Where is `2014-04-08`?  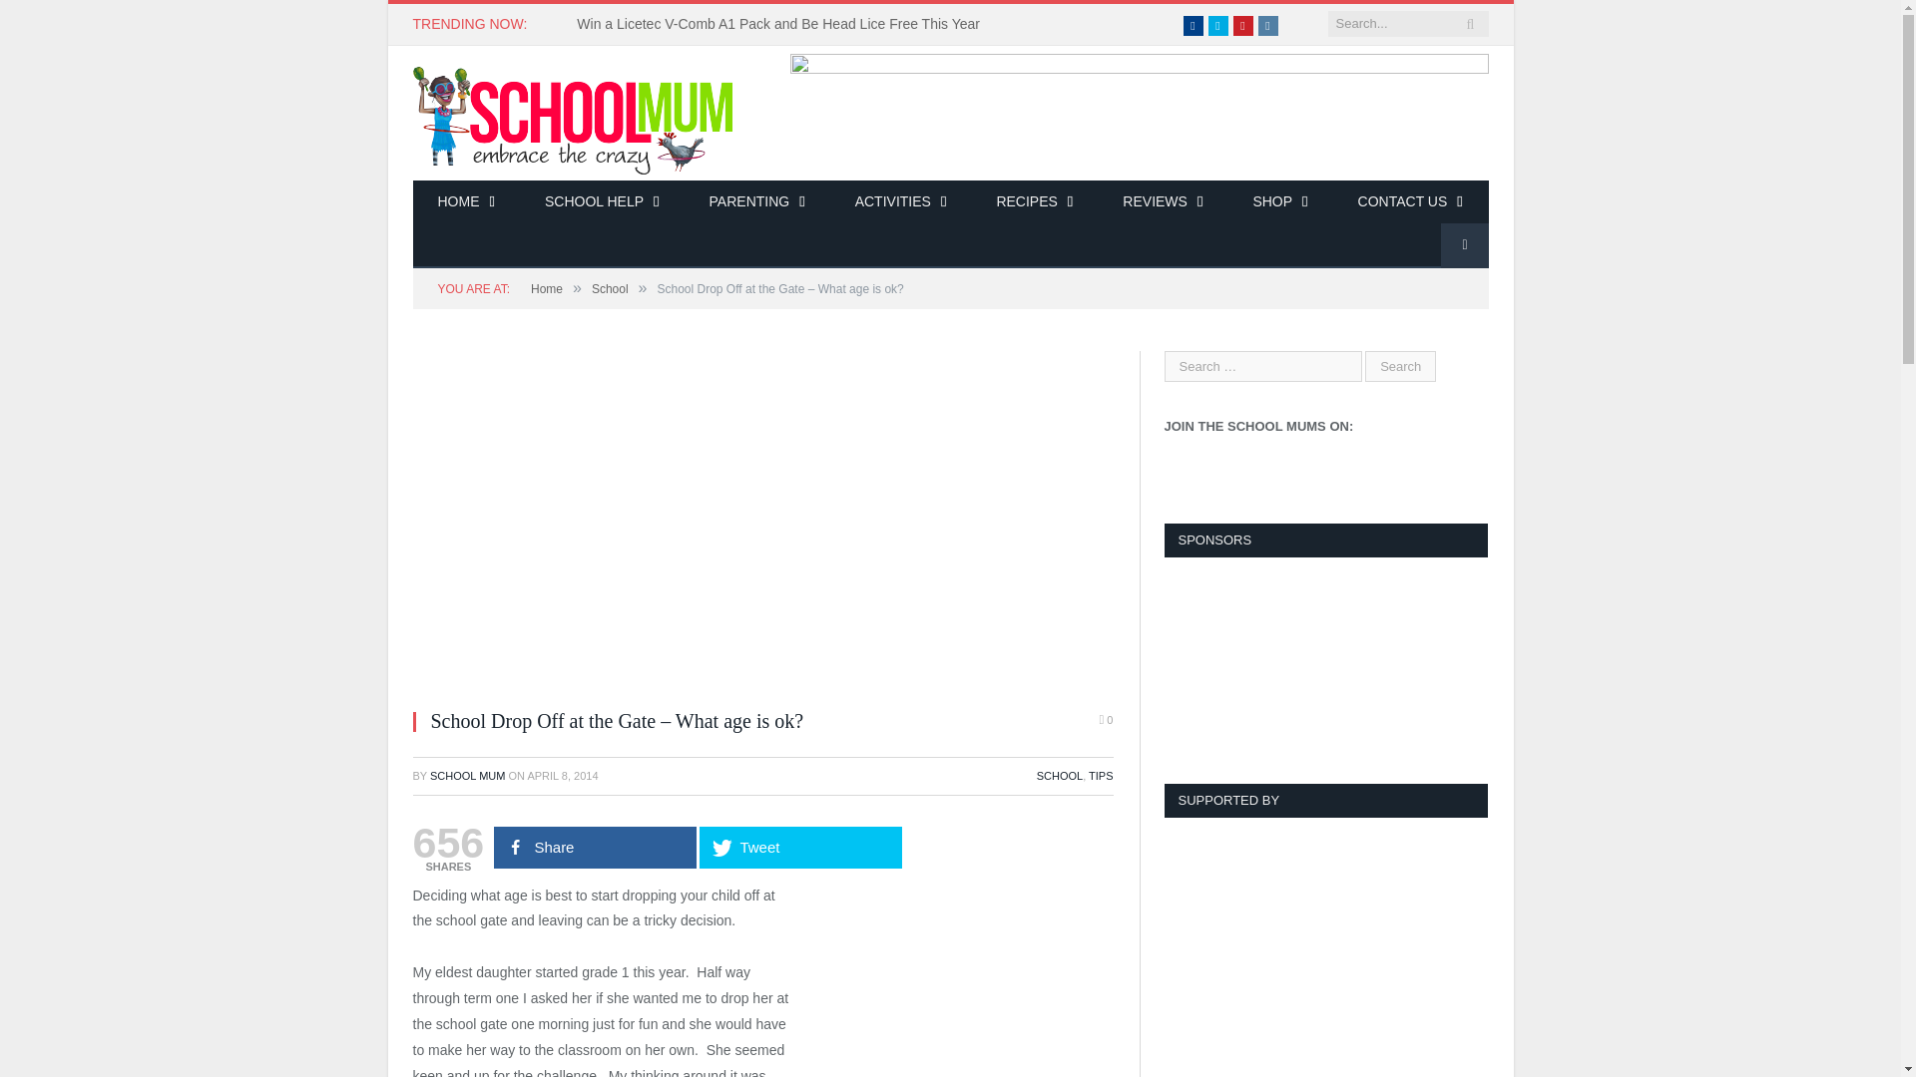
2014-04-08 is located at coordinates (563, 776).